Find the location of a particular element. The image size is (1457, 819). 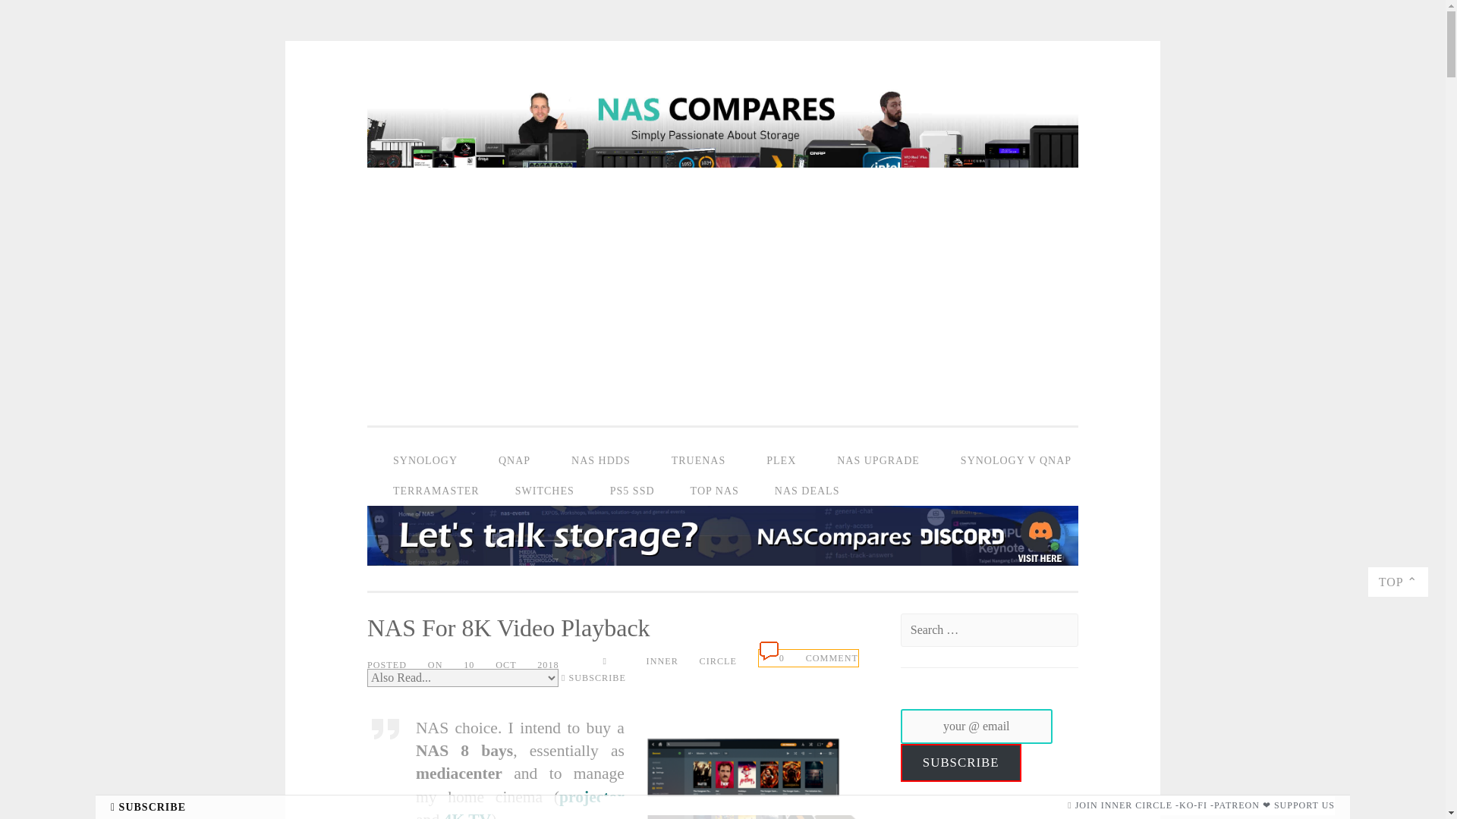

SYNOLOGY is located at coordinates (425, 460).